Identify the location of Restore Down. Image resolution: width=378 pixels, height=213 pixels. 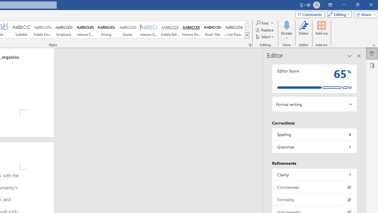
(357, 5).